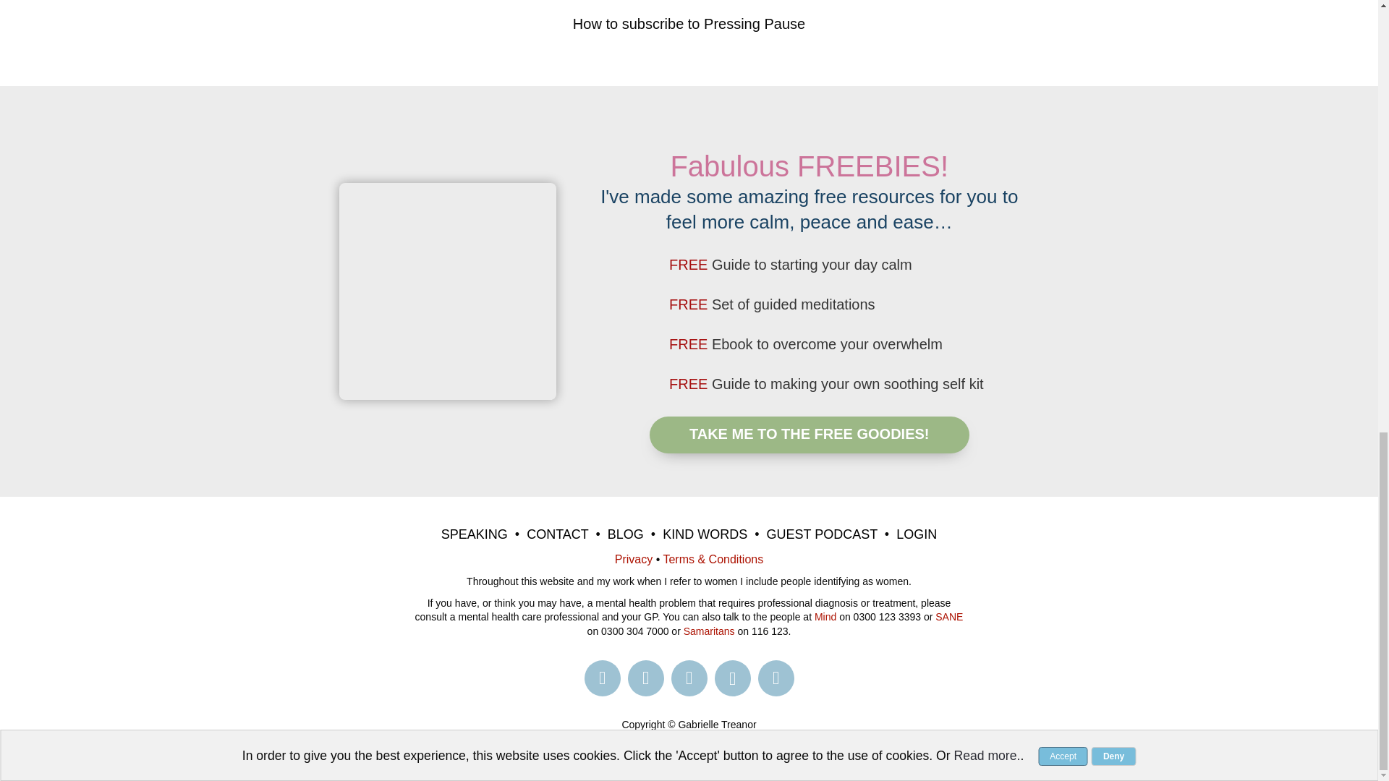 The image size is (1389, 781). What do you see at coordinates (447, 291) in the screenshot?
I see `gabrielle april 2021` at bounding box center [447, 291].